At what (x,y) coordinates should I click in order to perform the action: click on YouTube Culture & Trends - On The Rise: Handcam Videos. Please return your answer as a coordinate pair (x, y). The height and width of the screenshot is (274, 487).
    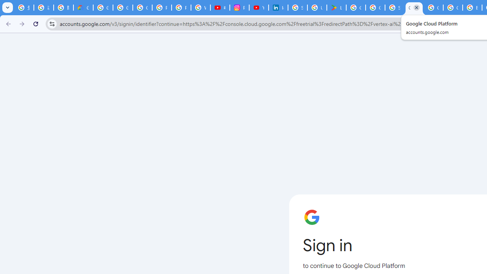
    Looking at the image, I should click on (259, 8).